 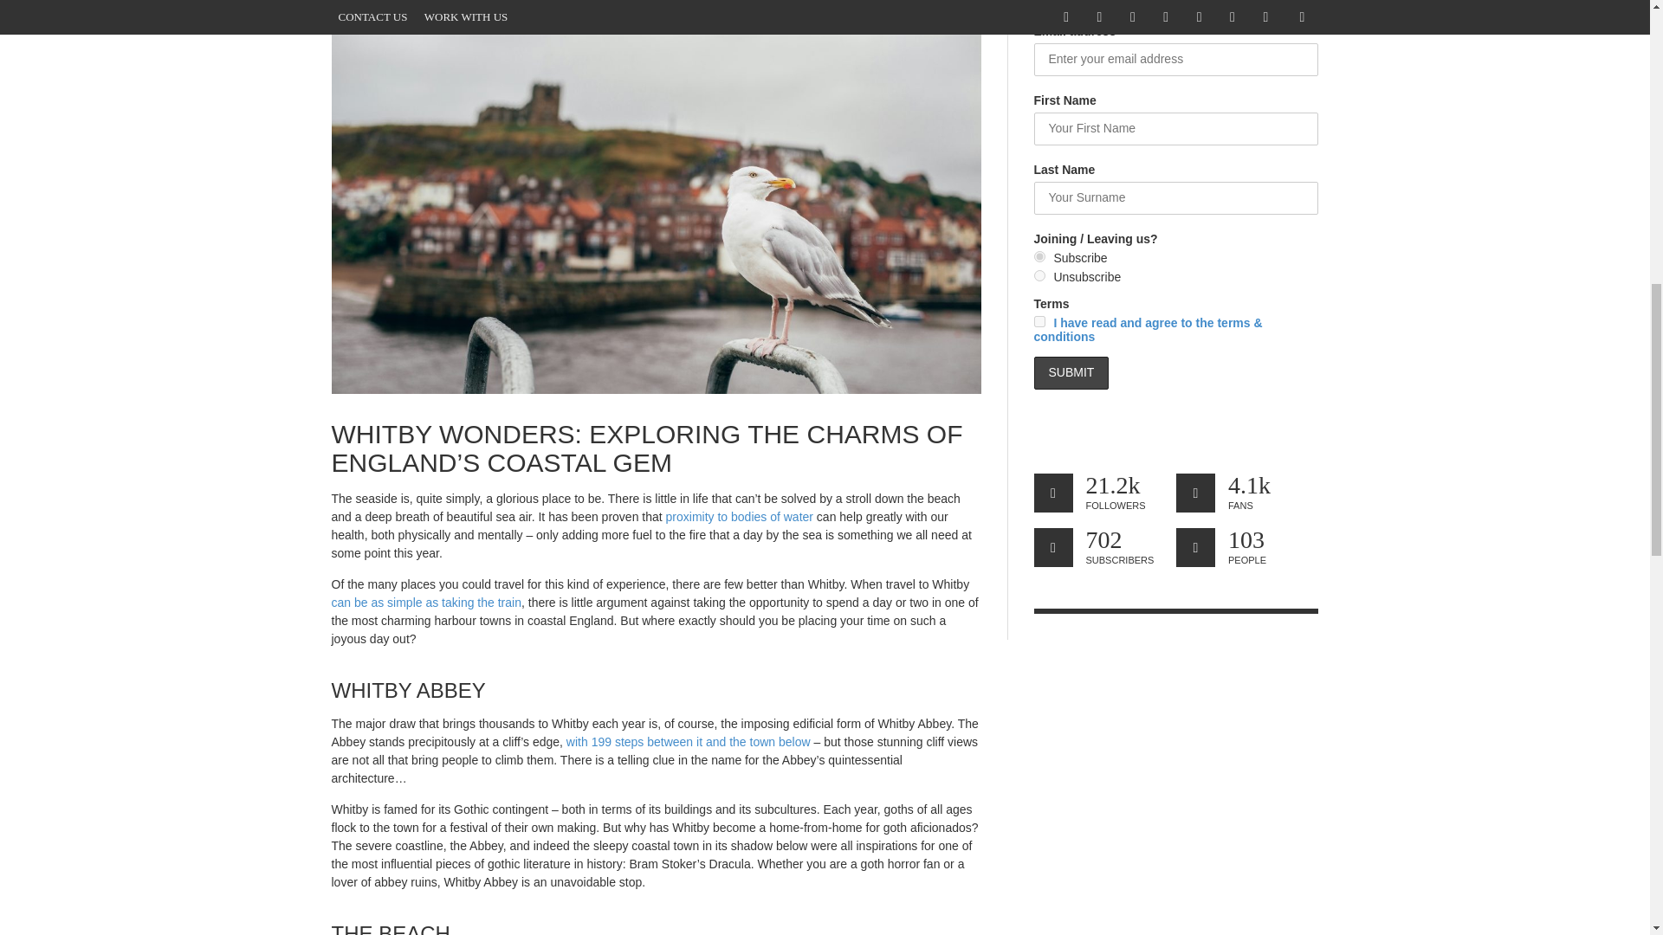 What do you see at coordinates (1039, 275) in the screenshot?
I see `unsubscribe` at bounding box center [1039, 275].